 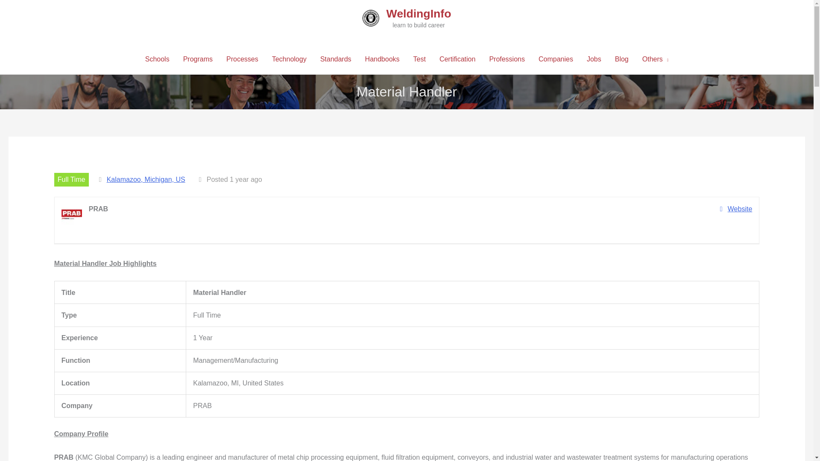 What do you see at coordinates (419, 59) in the screenshot?
I see `Test` at bounding box center [419, 59].